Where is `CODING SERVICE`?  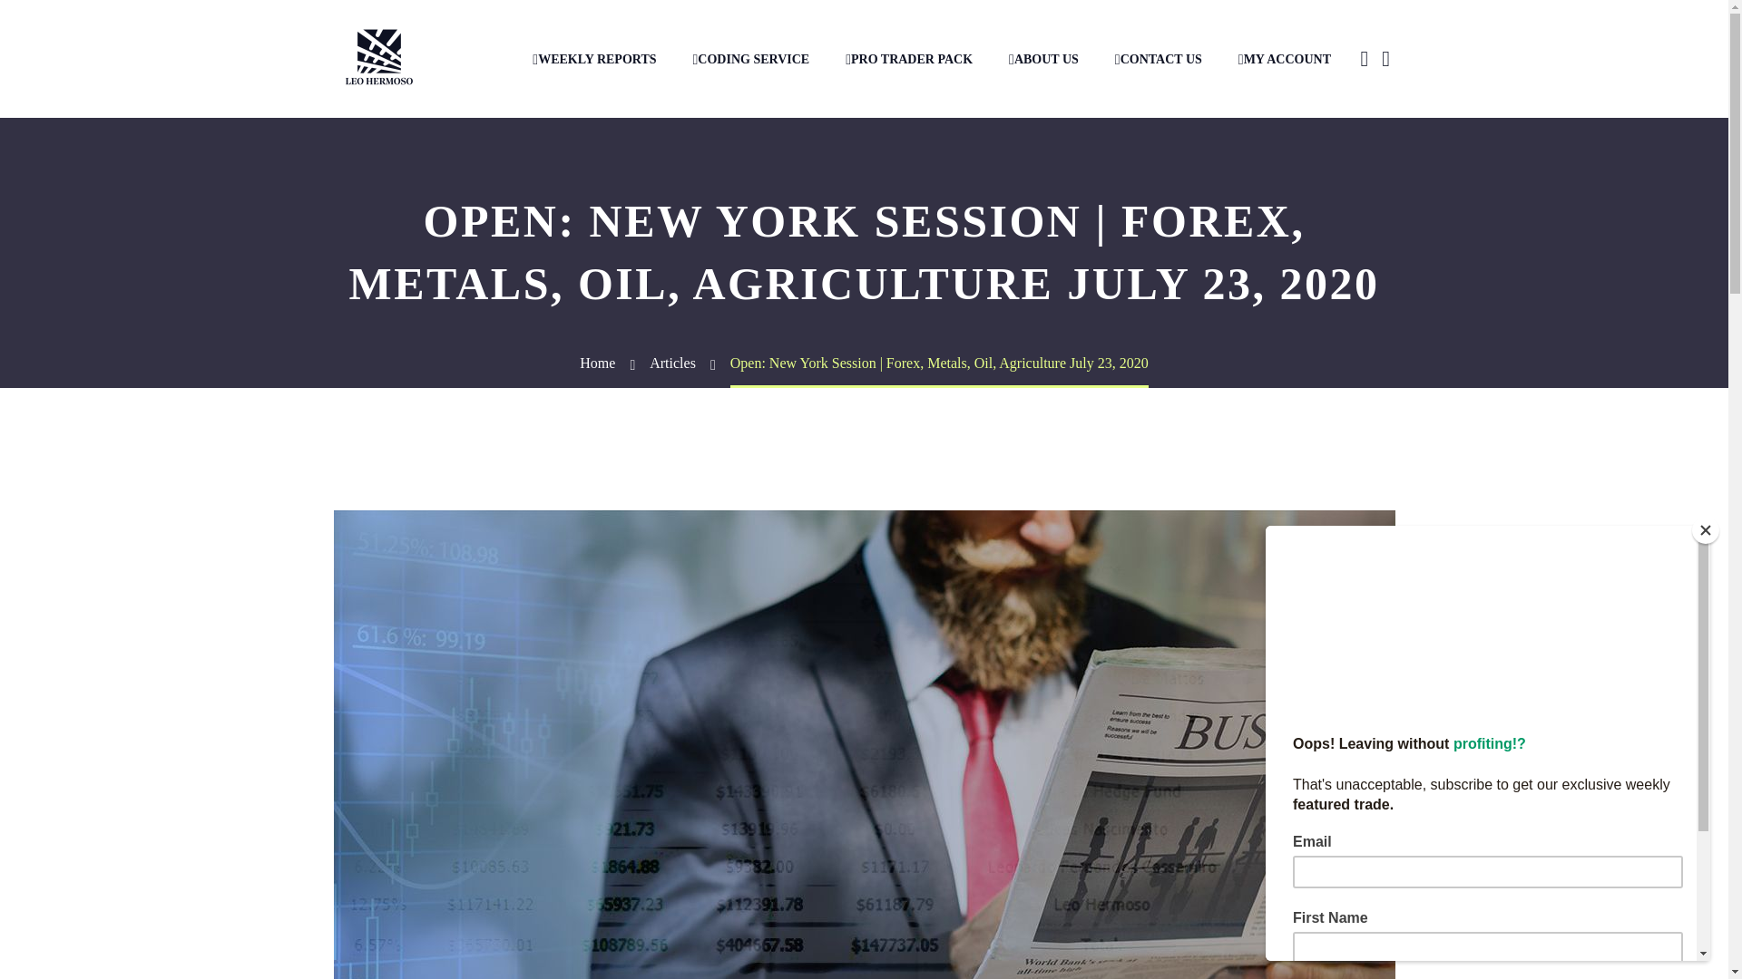 CODING SERVICE is located at coordinates (751, 60).